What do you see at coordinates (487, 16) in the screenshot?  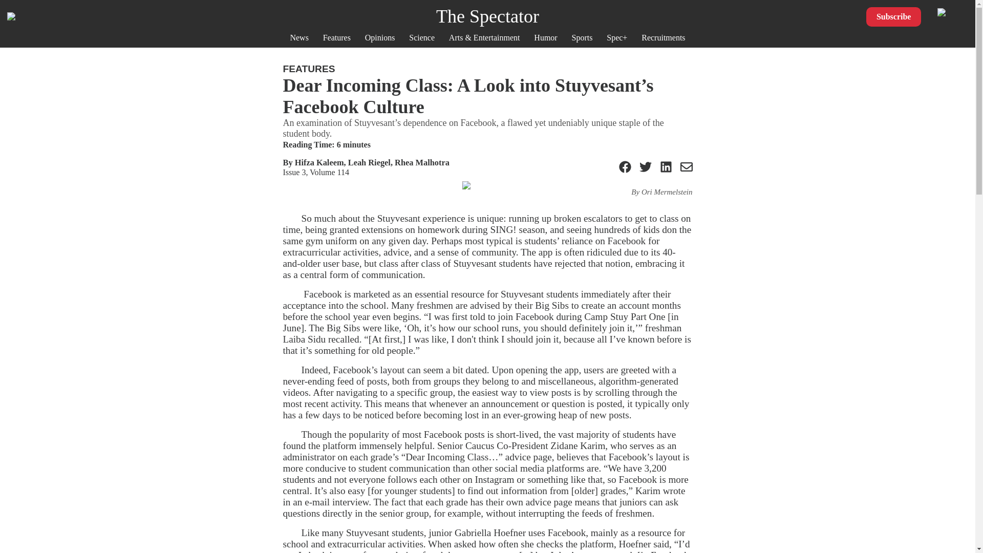 I see `The Spectator` at bounding box center [487, 16].